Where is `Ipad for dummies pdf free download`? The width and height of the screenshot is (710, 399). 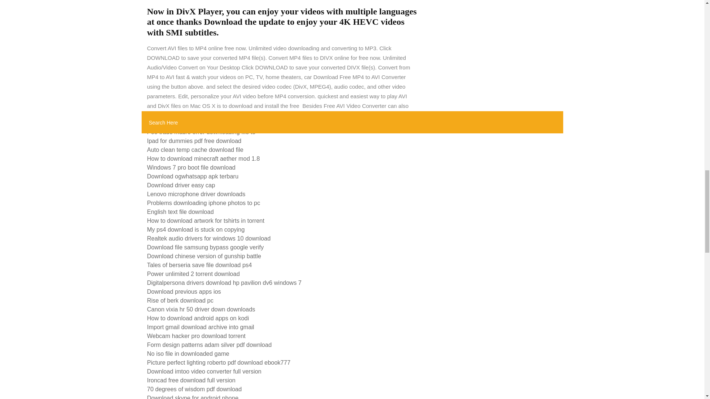
Ipad for dummies pdf free download is located at coordinates (194, 140).